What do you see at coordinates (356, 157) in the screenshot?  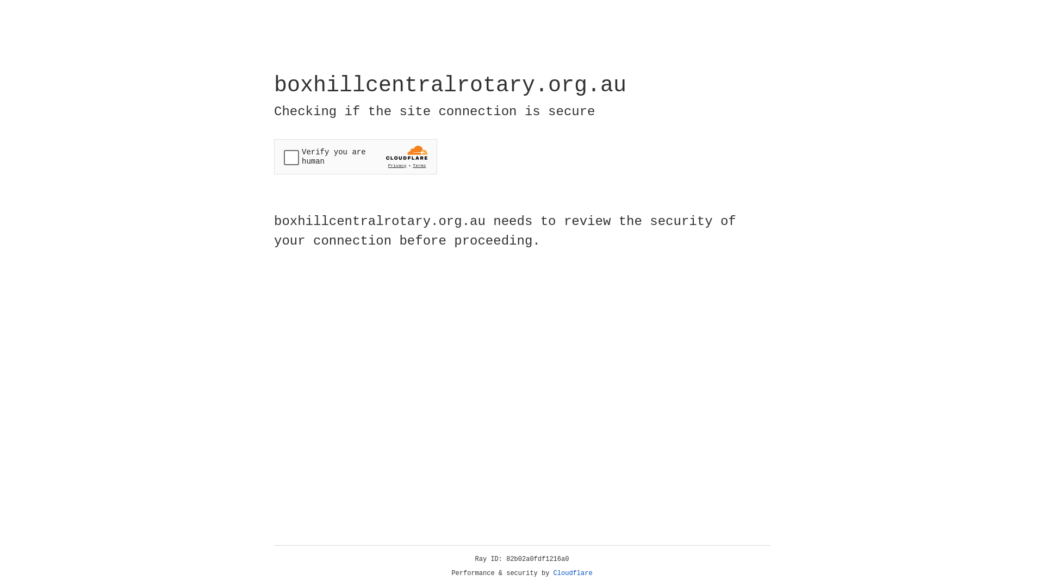 I see `Widget containing a Cloudflare security challenge` at bounding box center [356, 157].